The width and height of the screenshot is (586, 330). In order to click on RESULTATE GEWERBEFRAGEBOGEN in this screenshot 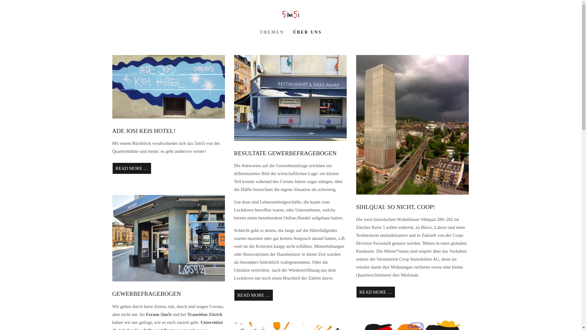, I will do `click(285, 153)`.